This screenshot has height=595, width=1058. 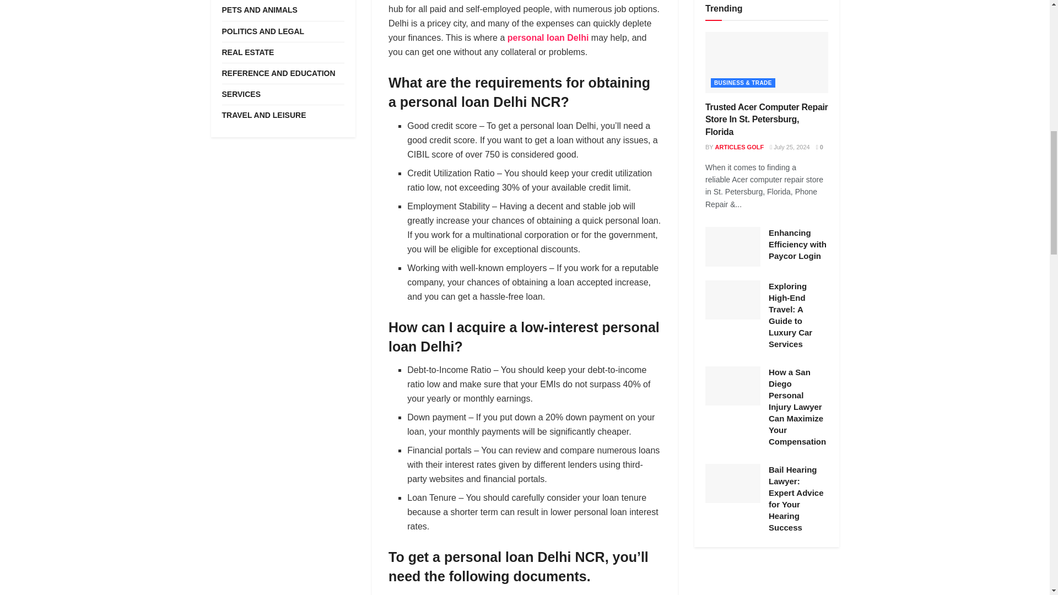 I want to click on personal loan Delhi, so click(x=548, y=37).